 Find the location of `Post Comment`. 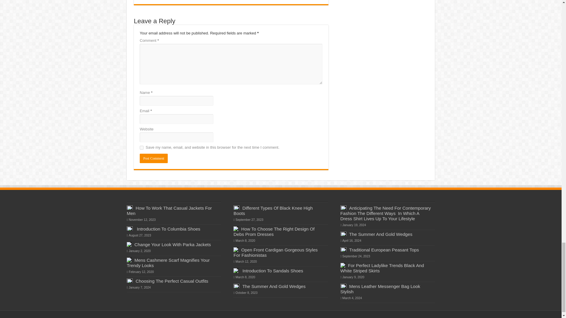

Post Comment is located at coordinates (154, 158).